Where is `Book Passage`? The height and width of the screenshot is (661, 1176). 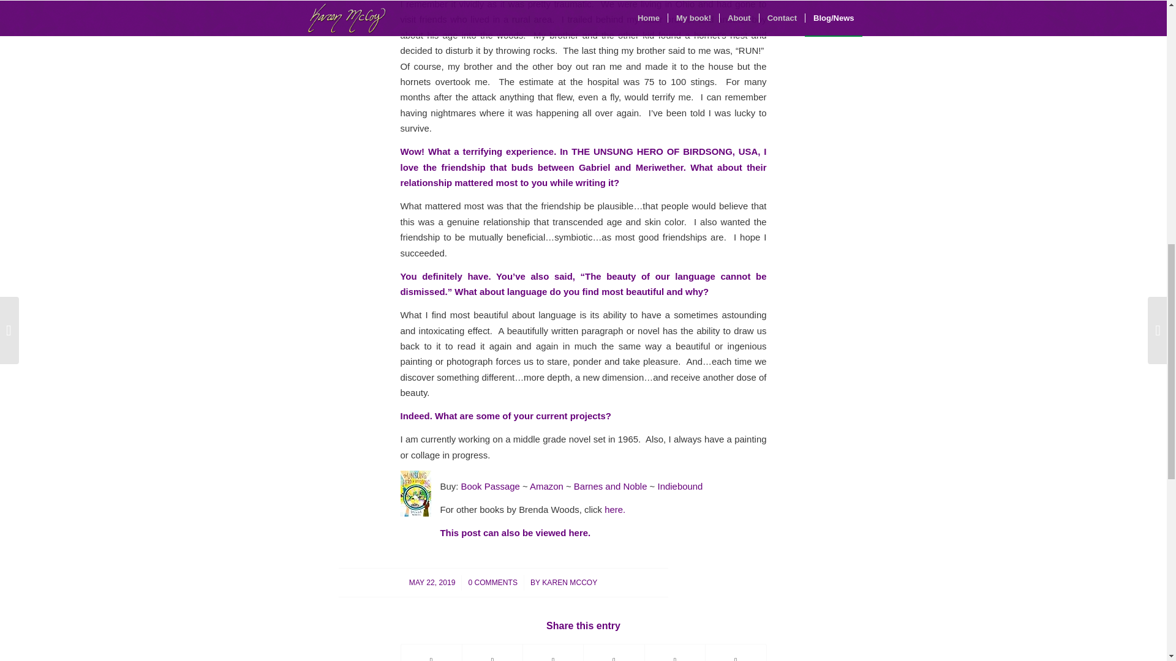
Book Passage is located at coordinates (490, 486).